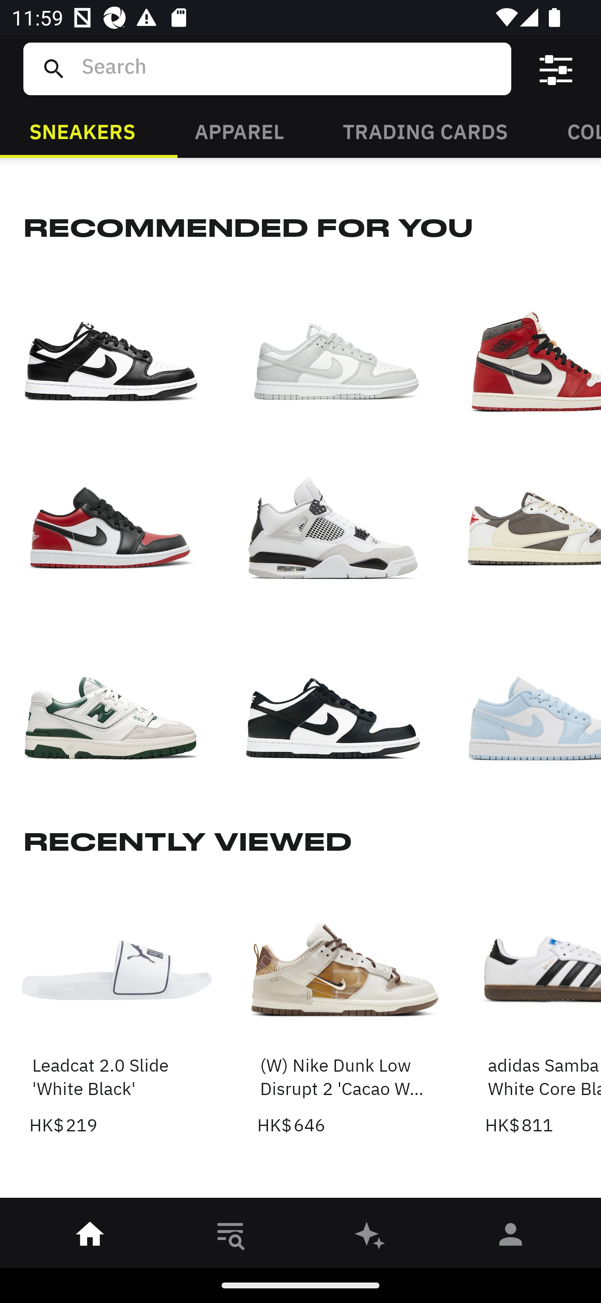 Image resolution: width=601 pixels, height=1303 pixels. Describe the element at coordinates (117, 1006) in the screenshot. I see `Leadcat 2.0 Slide 'White Black' HK$ 219` at that location.